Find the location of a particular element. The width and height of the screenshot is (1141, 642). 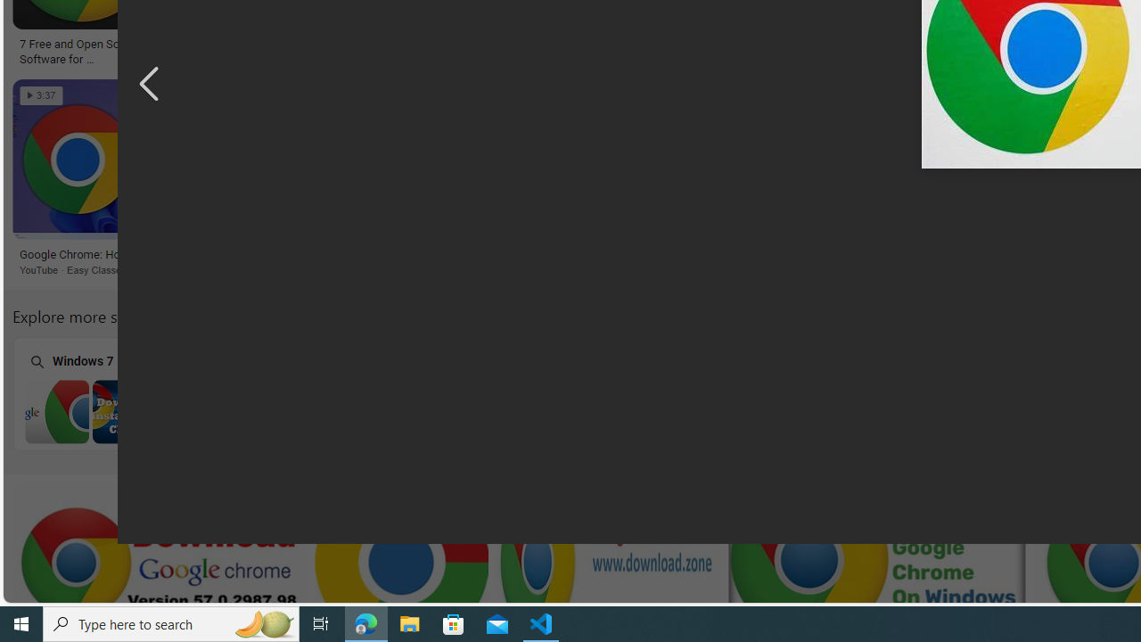

Windows 7 is located at coordinates (123, 392).